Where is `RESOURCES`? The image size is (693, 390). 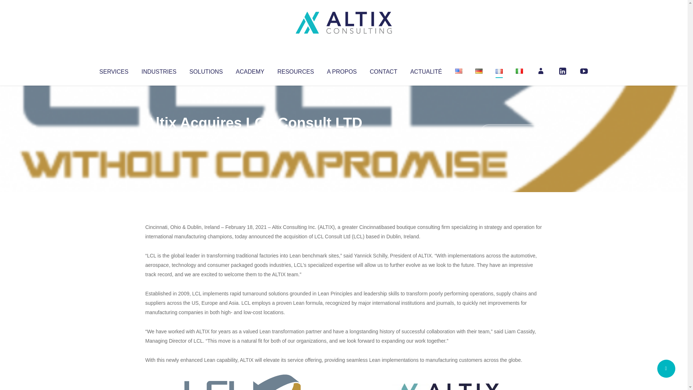 RESOURCES is located at coordinates (295, 70).